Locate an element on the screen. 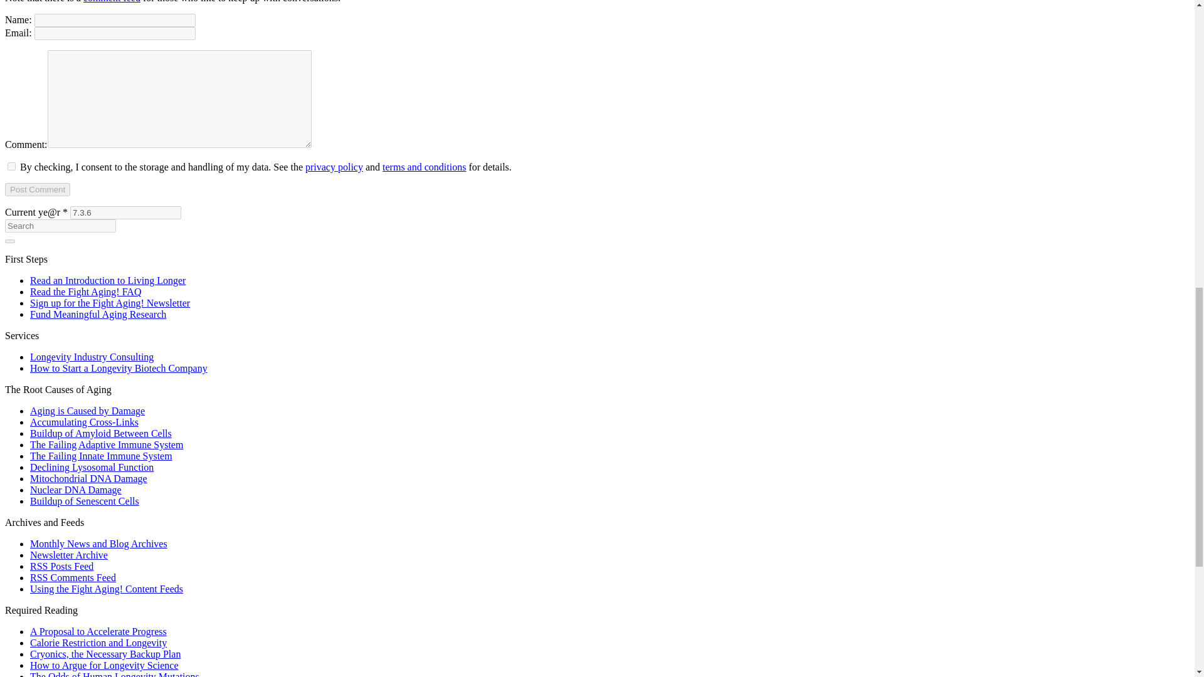 This screenshot has width=1204, height=677. 7.3.6 is located at coordinates (125, 213).